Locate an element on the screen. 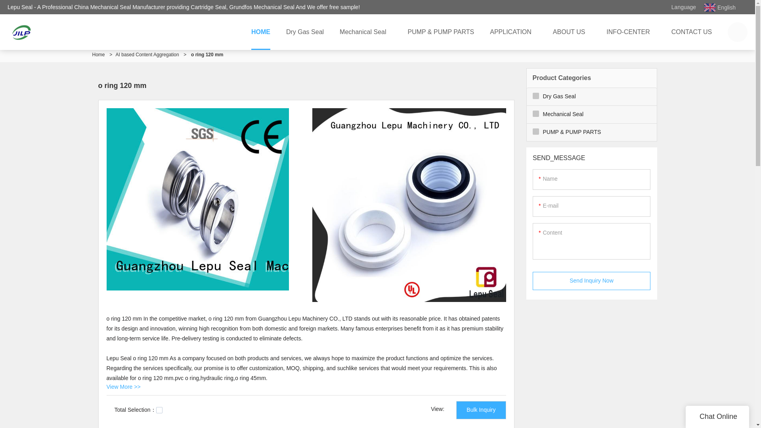  Dry Gas Seal is located at coordinates (305, 32).